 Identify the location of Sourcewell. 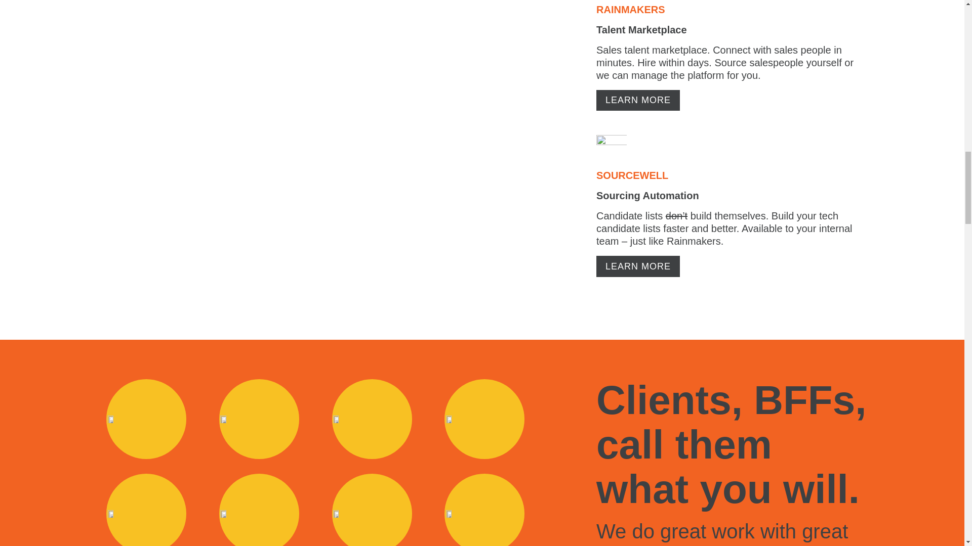
(612, 150).